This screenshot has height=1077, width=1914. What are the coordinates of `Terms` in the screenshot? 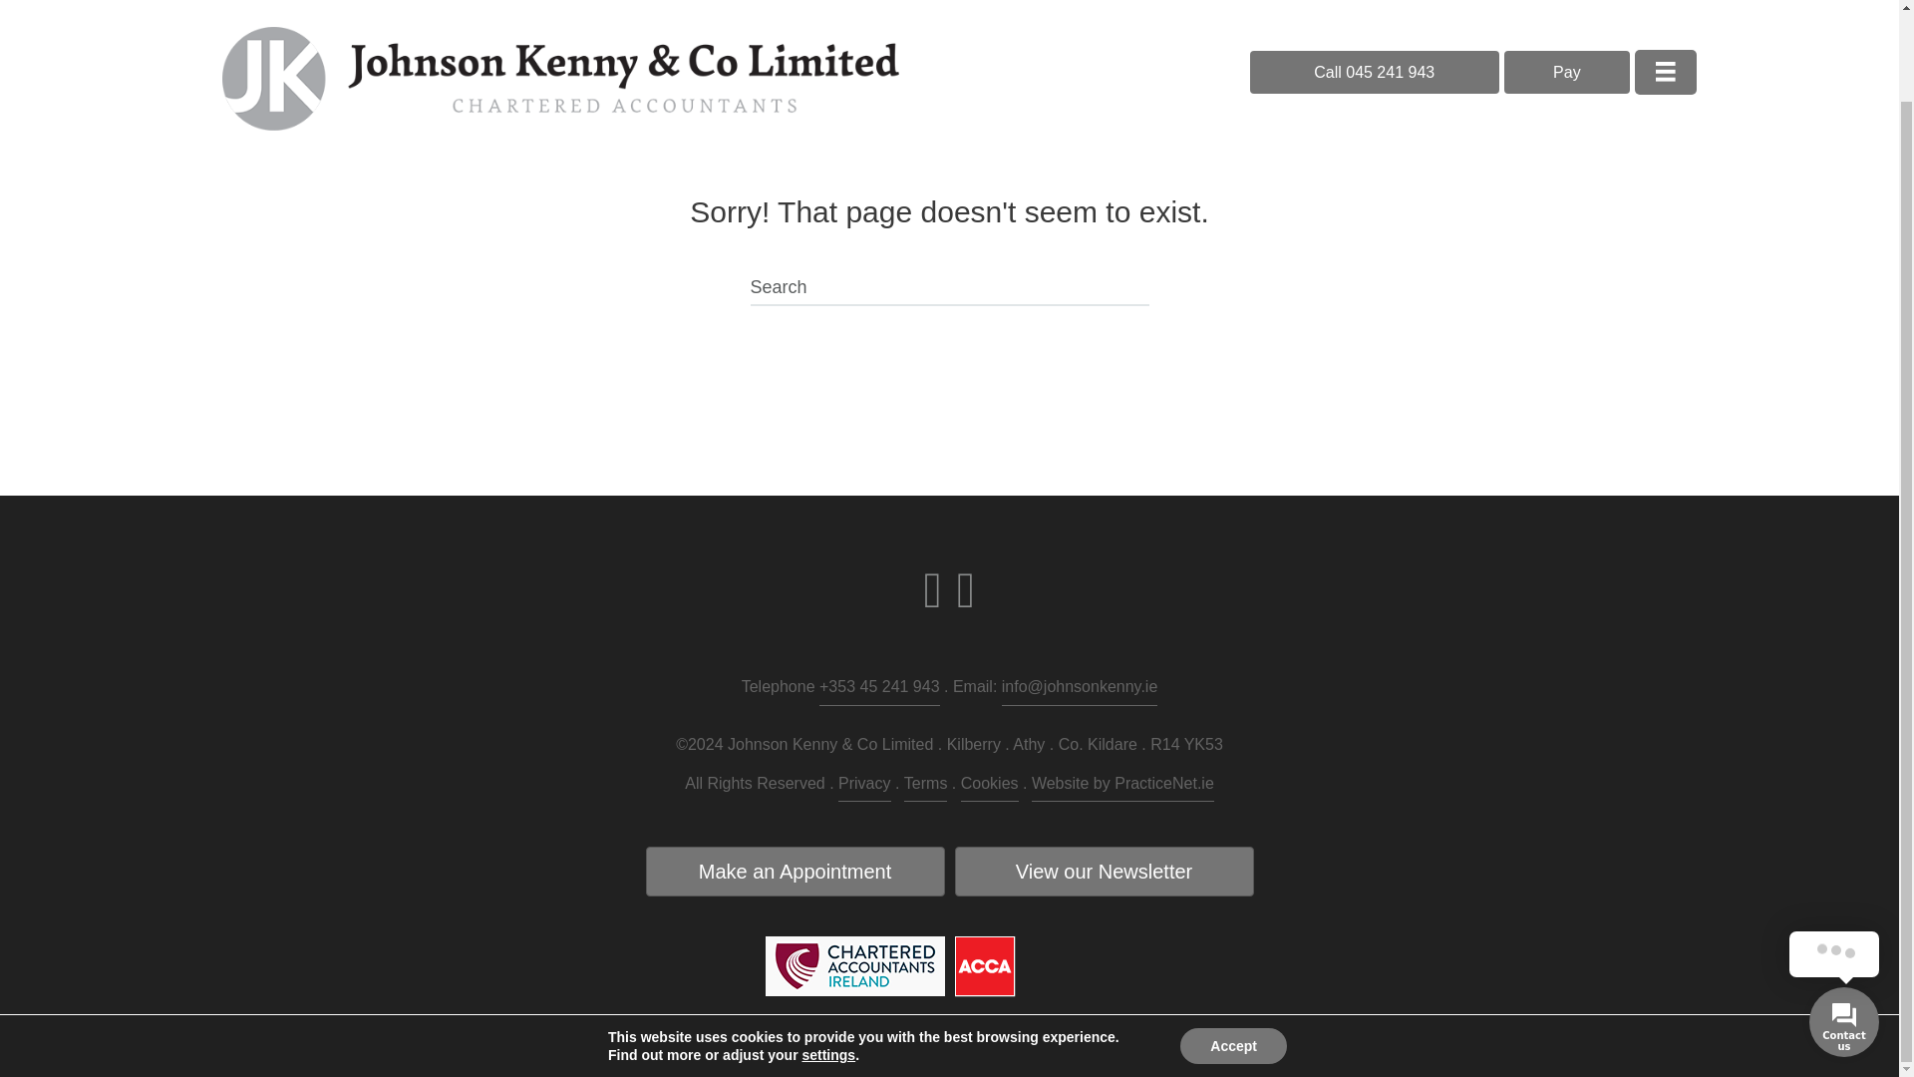 It's located at (925, 786).